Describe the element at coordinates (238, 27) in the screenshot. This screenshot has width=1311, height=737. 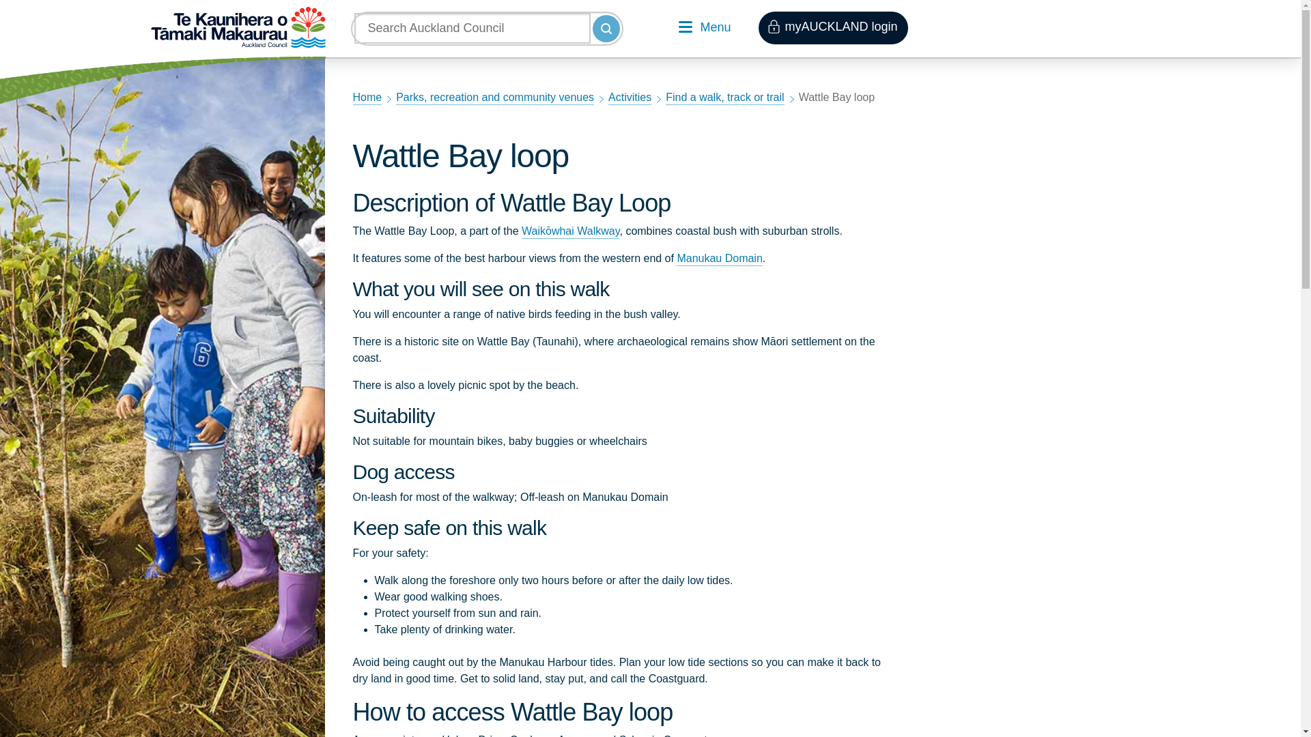
I see `Auckland Council` at that location.